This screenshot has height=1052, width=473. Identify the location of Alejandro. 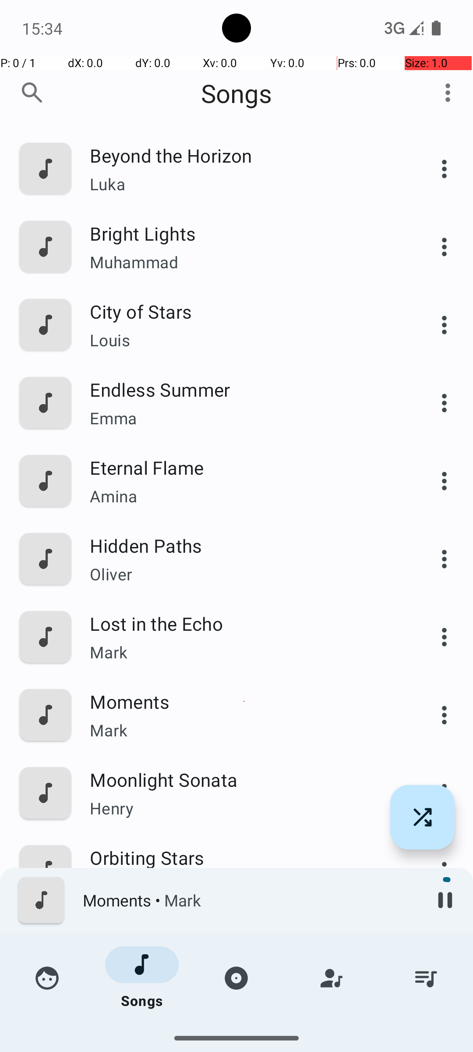
(244, 886).